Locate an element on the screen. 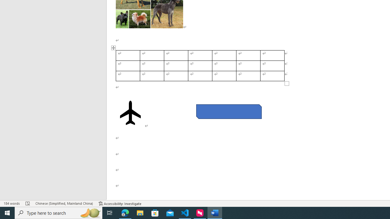 This screenshot has height=219, width=390. Microsoft Store is located at coordinates (155, 213).